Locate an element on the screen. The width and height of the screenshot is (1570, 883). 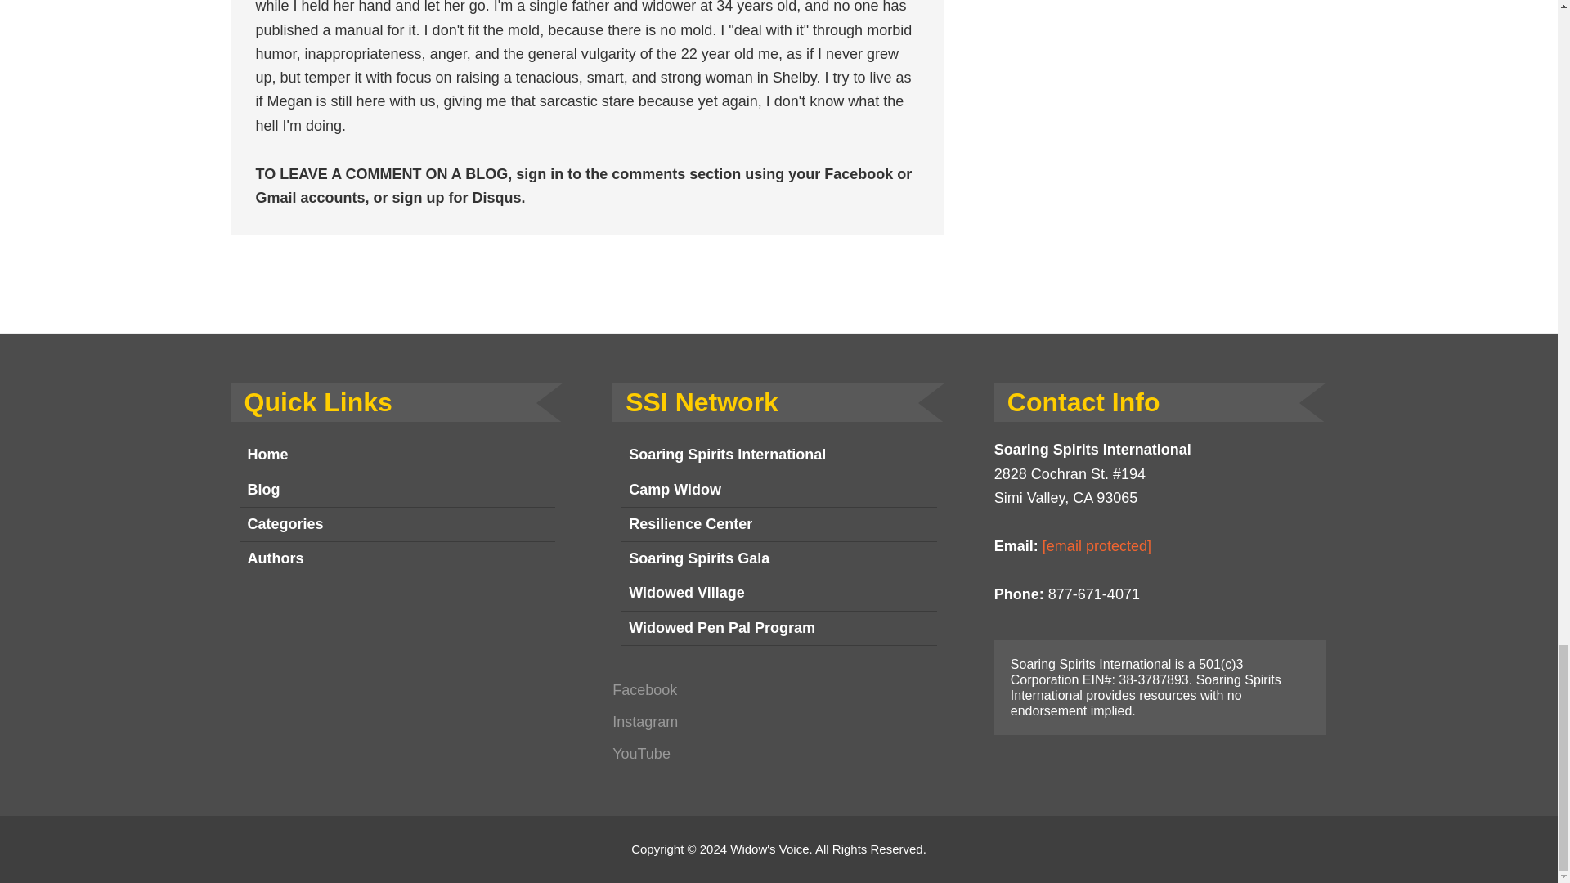
Camp Widow is located at coordinates (778, 489).